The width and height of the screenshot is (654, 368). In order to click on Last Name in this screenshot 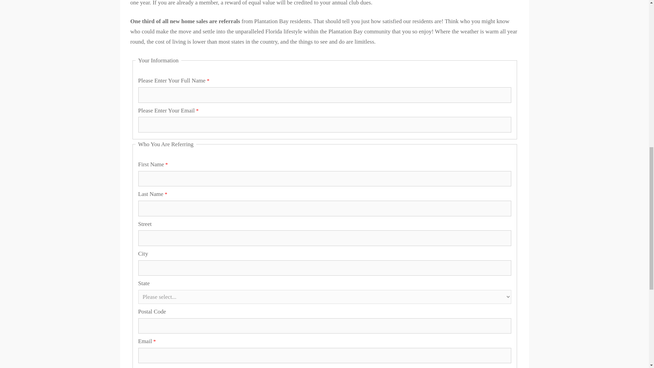, I will do `click(325, 209)`.